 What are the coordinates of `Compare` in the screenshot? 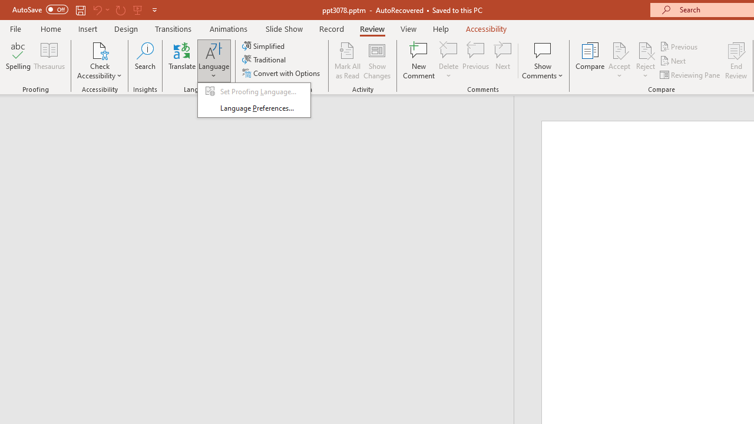 It's located at (590, 60).